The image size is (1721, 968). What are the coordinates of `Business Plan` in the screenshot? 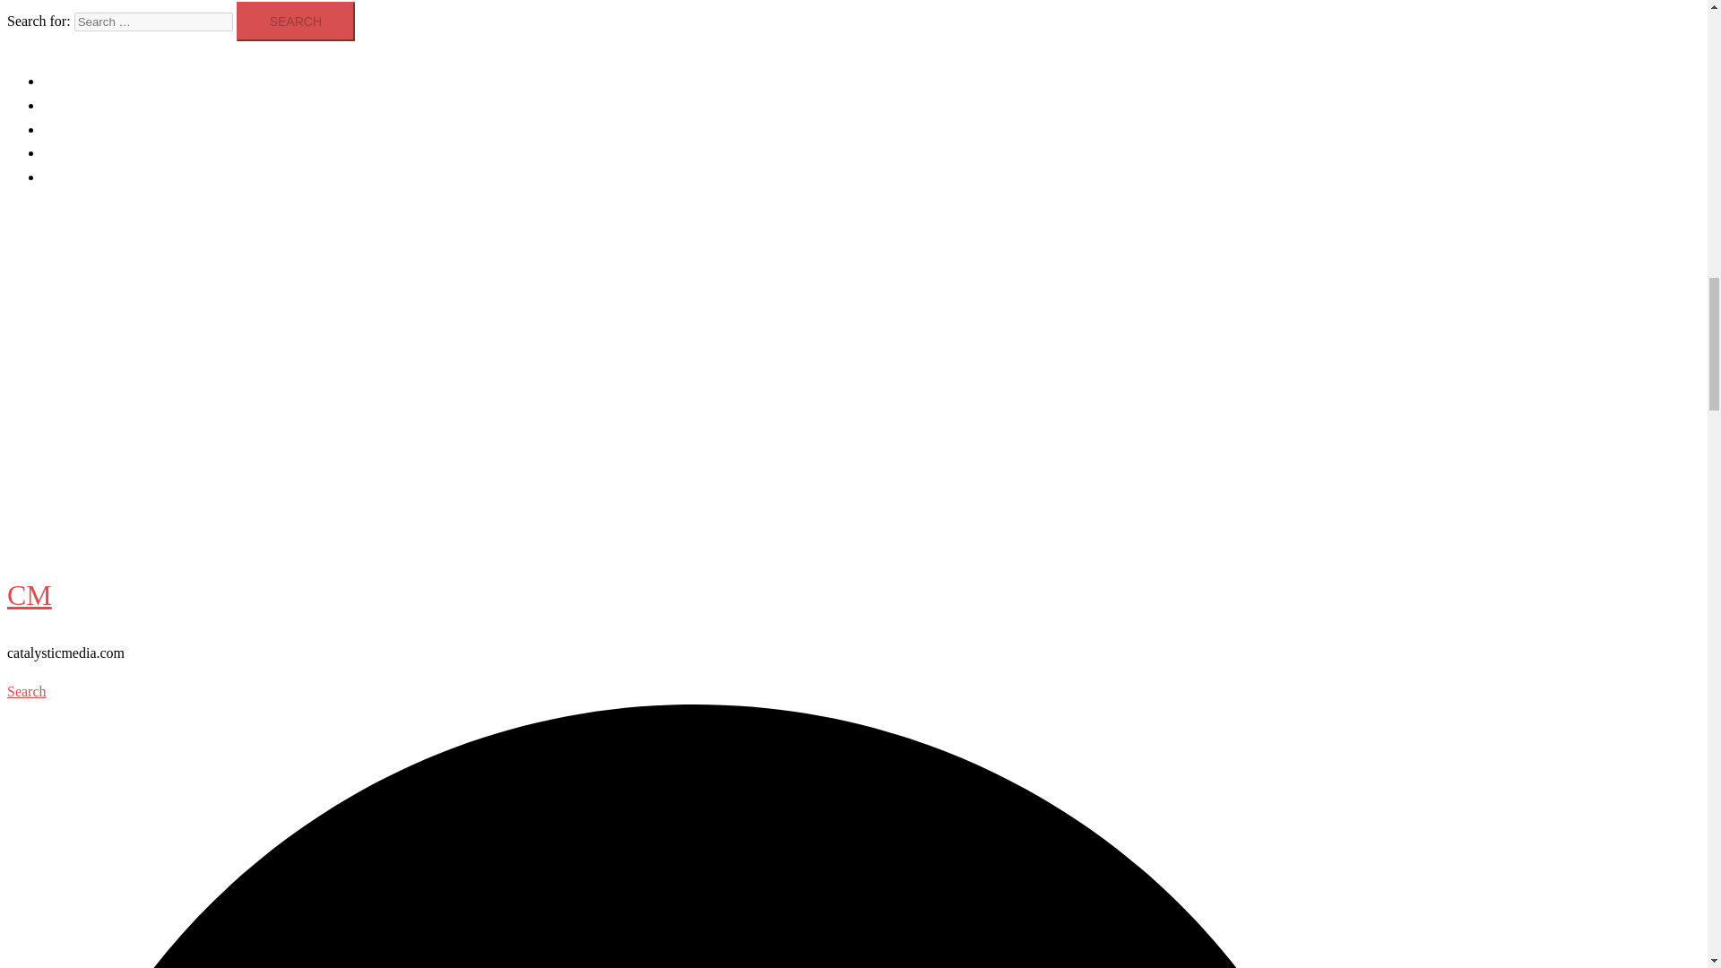 It's located at (88, 507).